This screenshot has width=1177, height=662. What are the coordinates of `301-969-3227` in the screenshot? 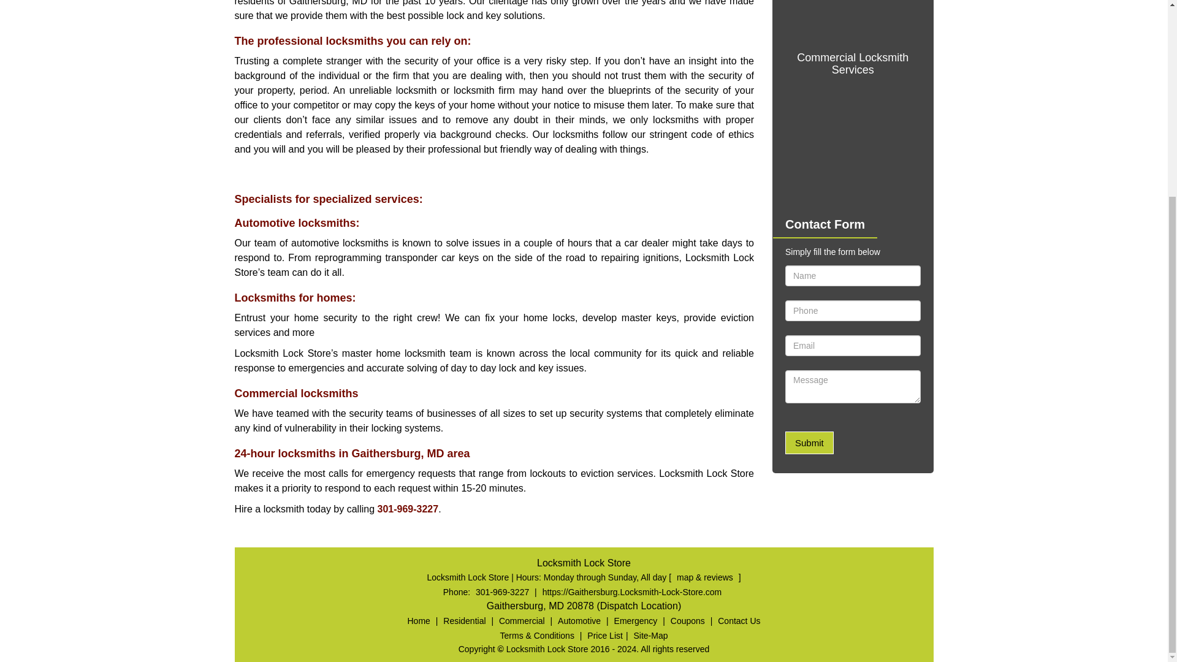 It's located at (407, 509).